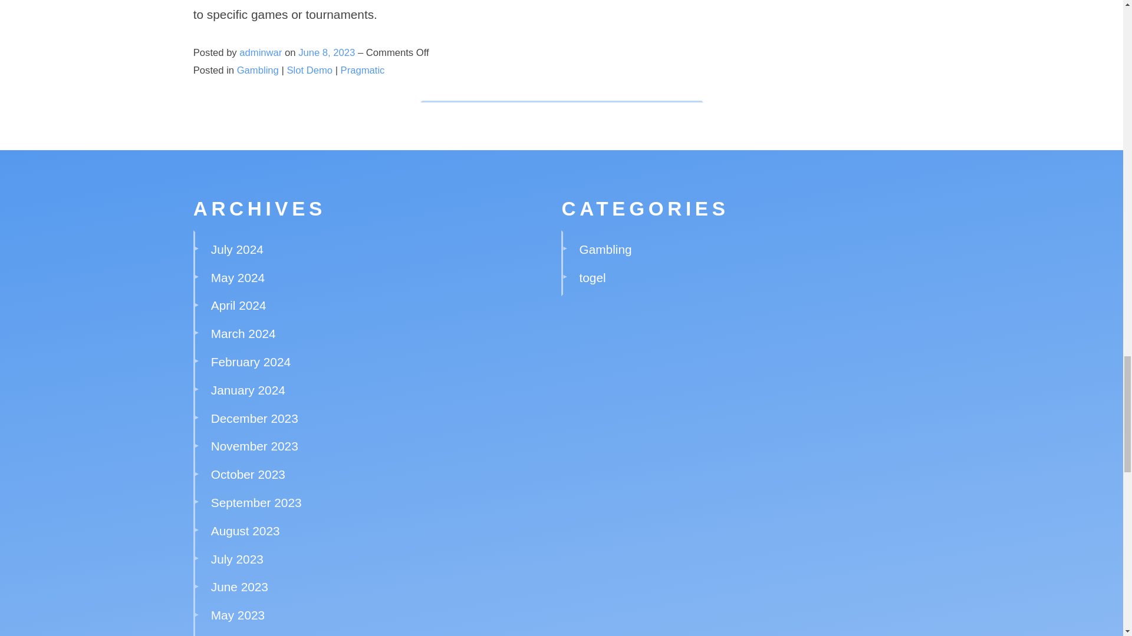 The image size is (1132, 636). Describe the element at coordinates (245, 530) in the screenshot. I see `August 2023` at that location.